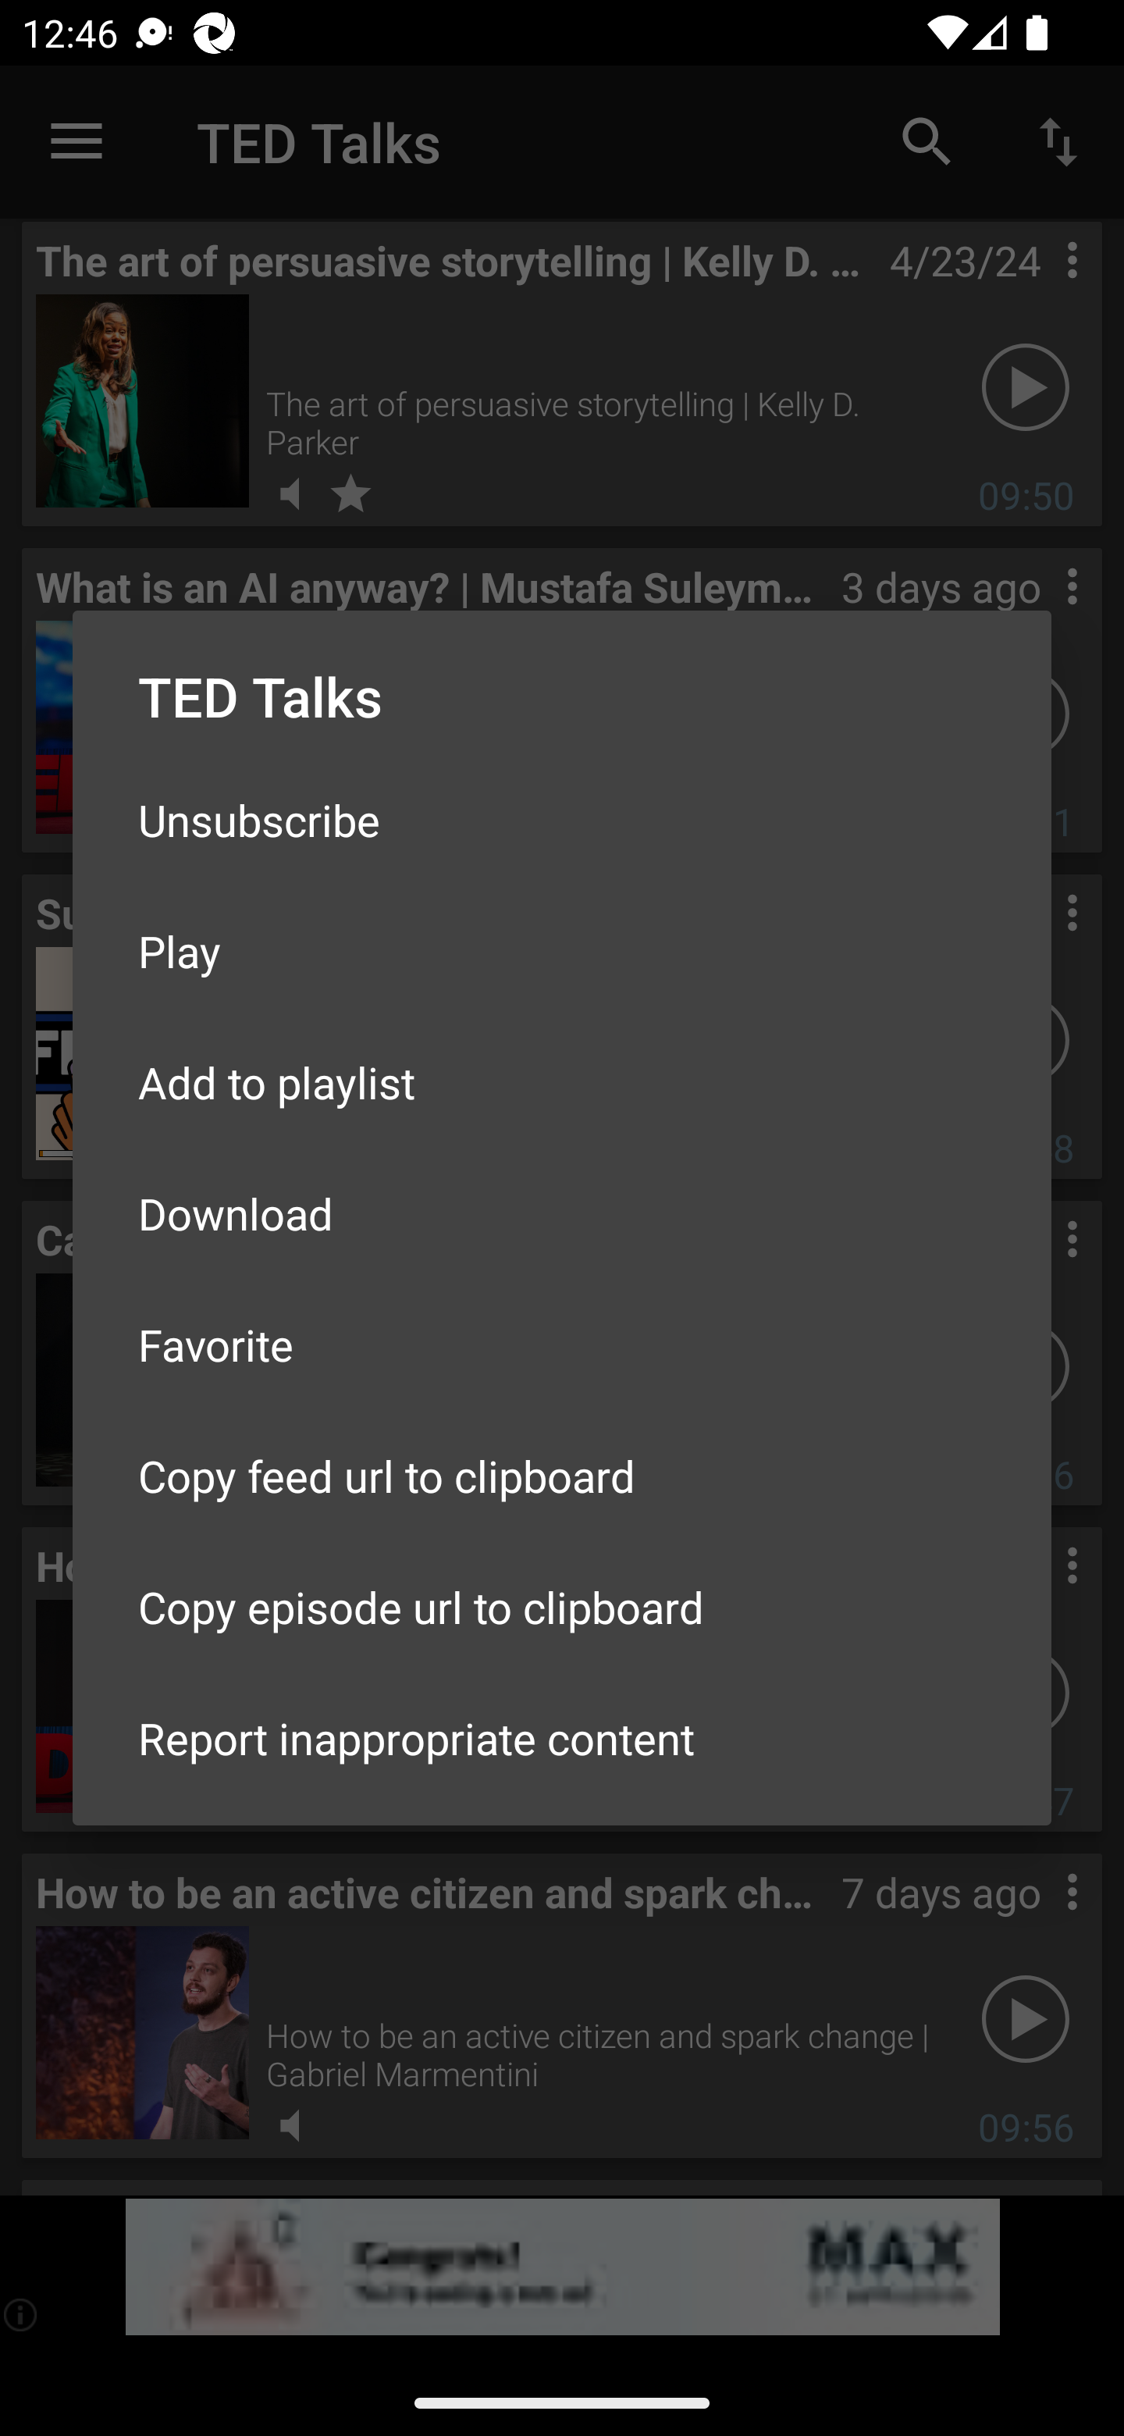 The width and height of the screenshot is (1124, 2436). What do you see at coordinates (562, 1081) in the screenshot?
I see `Add to playlist` at bounding box center [562, 1081].